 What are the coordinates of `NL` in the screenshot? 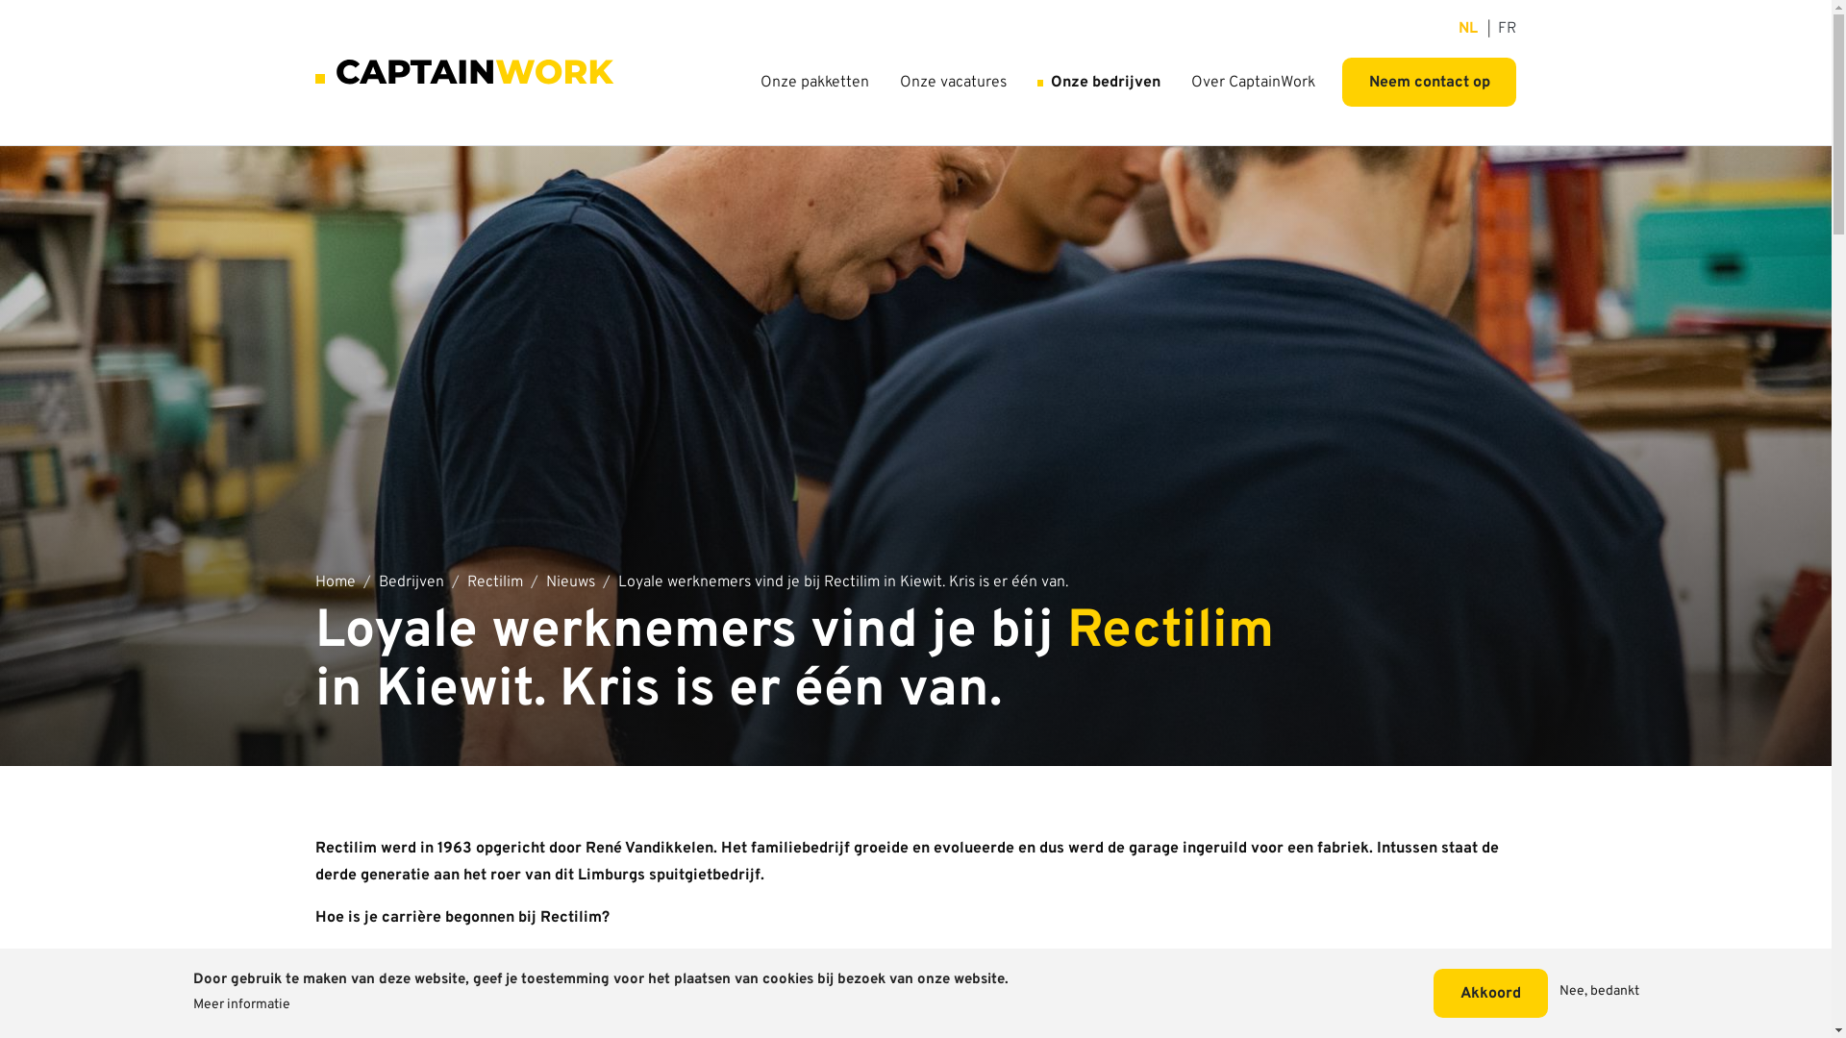 It's located at (1468, 29).